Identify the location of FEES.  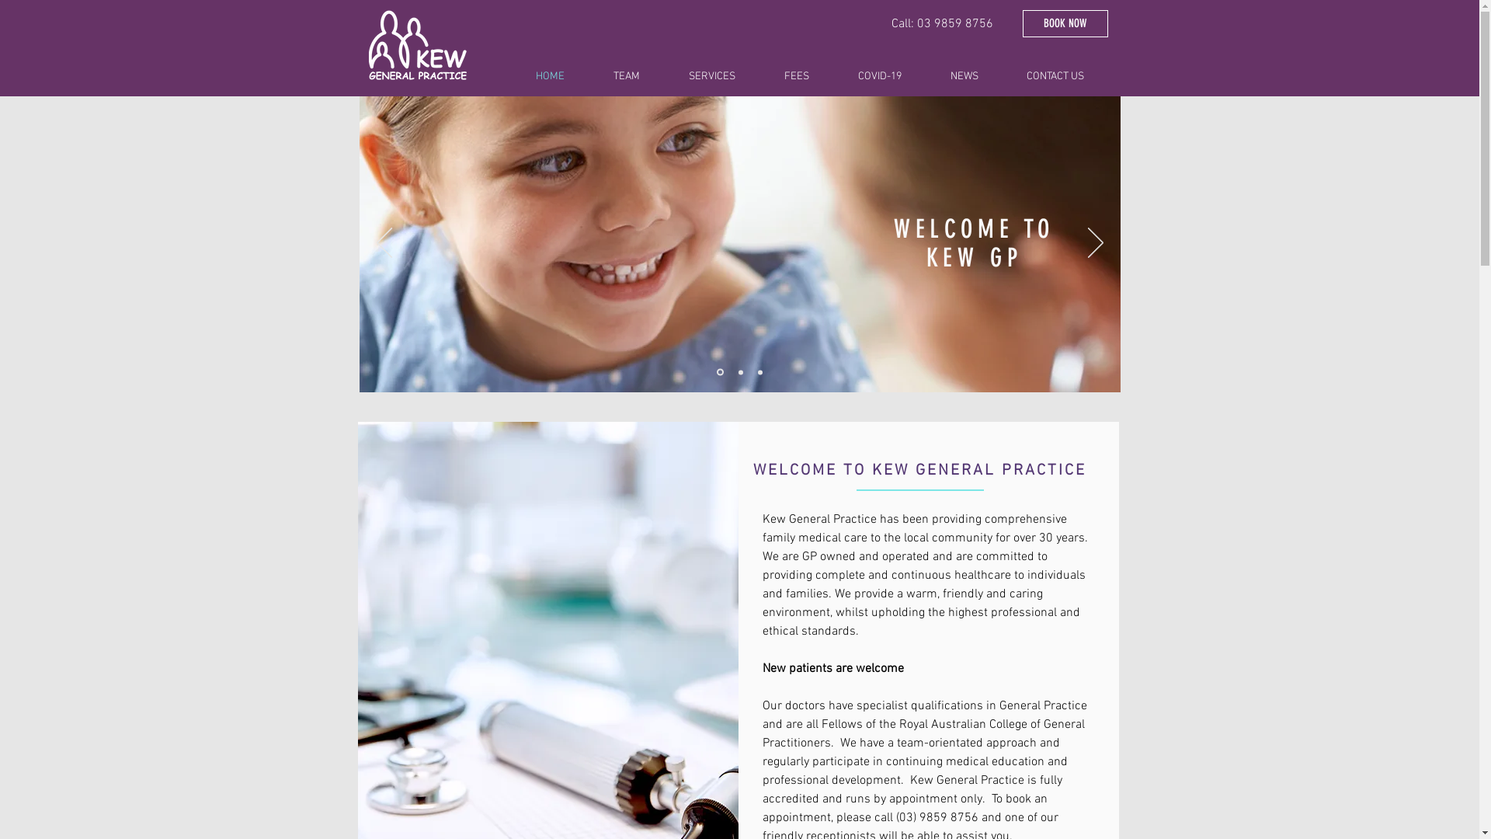
(809, 77).